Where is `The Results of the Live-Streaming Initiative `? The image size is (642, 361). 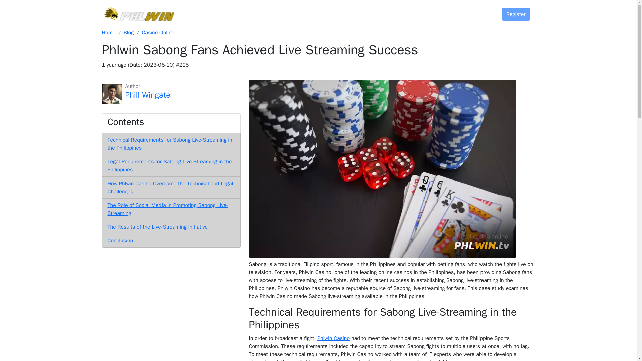
The Results of the Live-Streaming Initiative  is located at coordinates (158, 227).